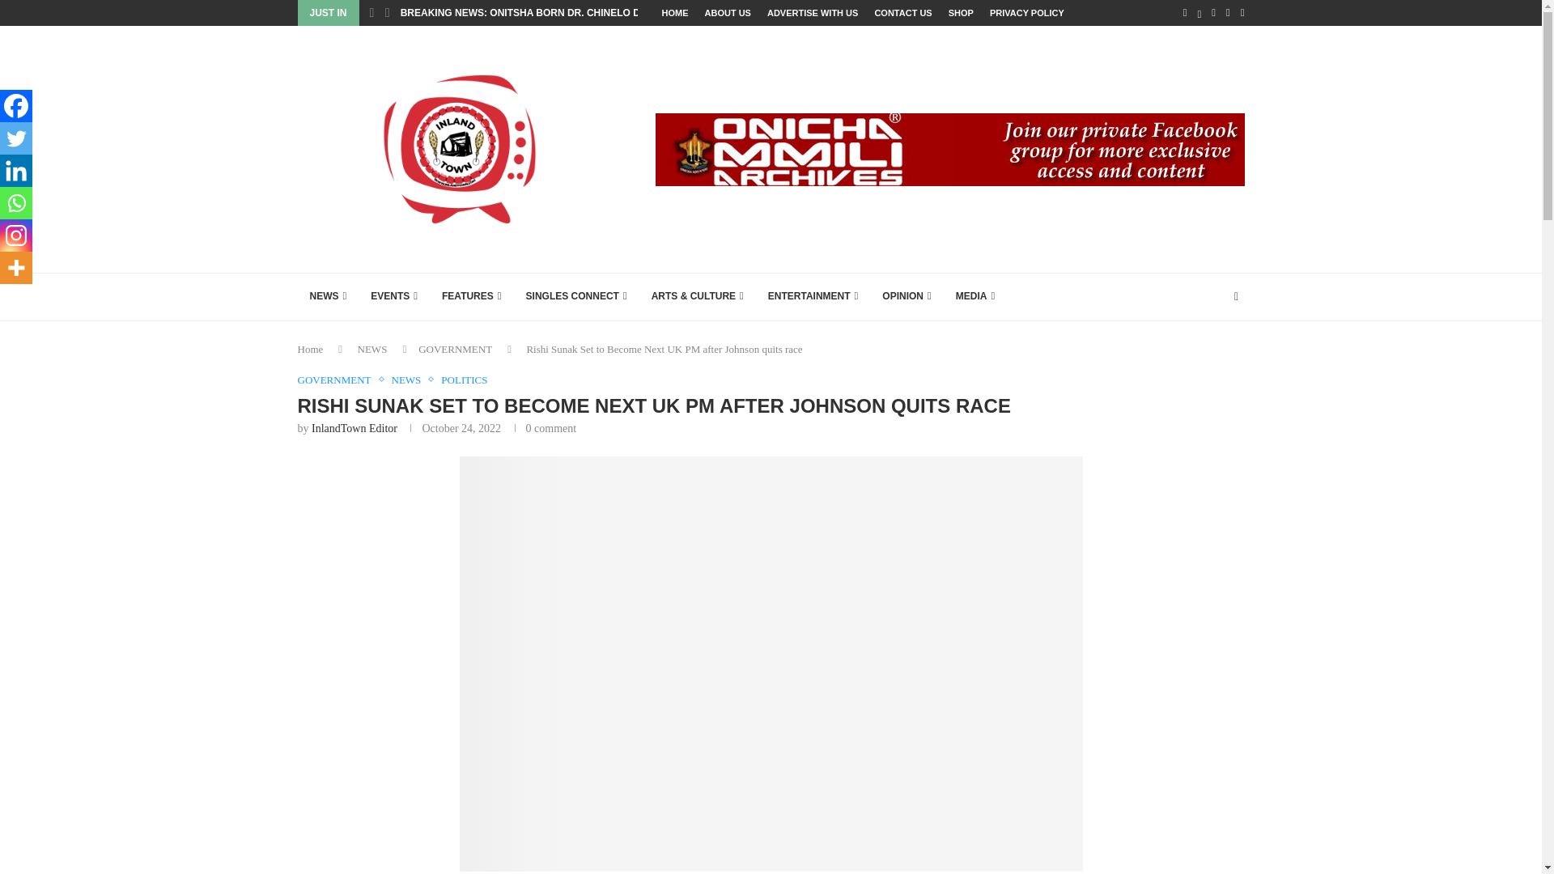  Describe the element at coordinates (329, 296) in the screenshot. I see `NEWS` at that location.